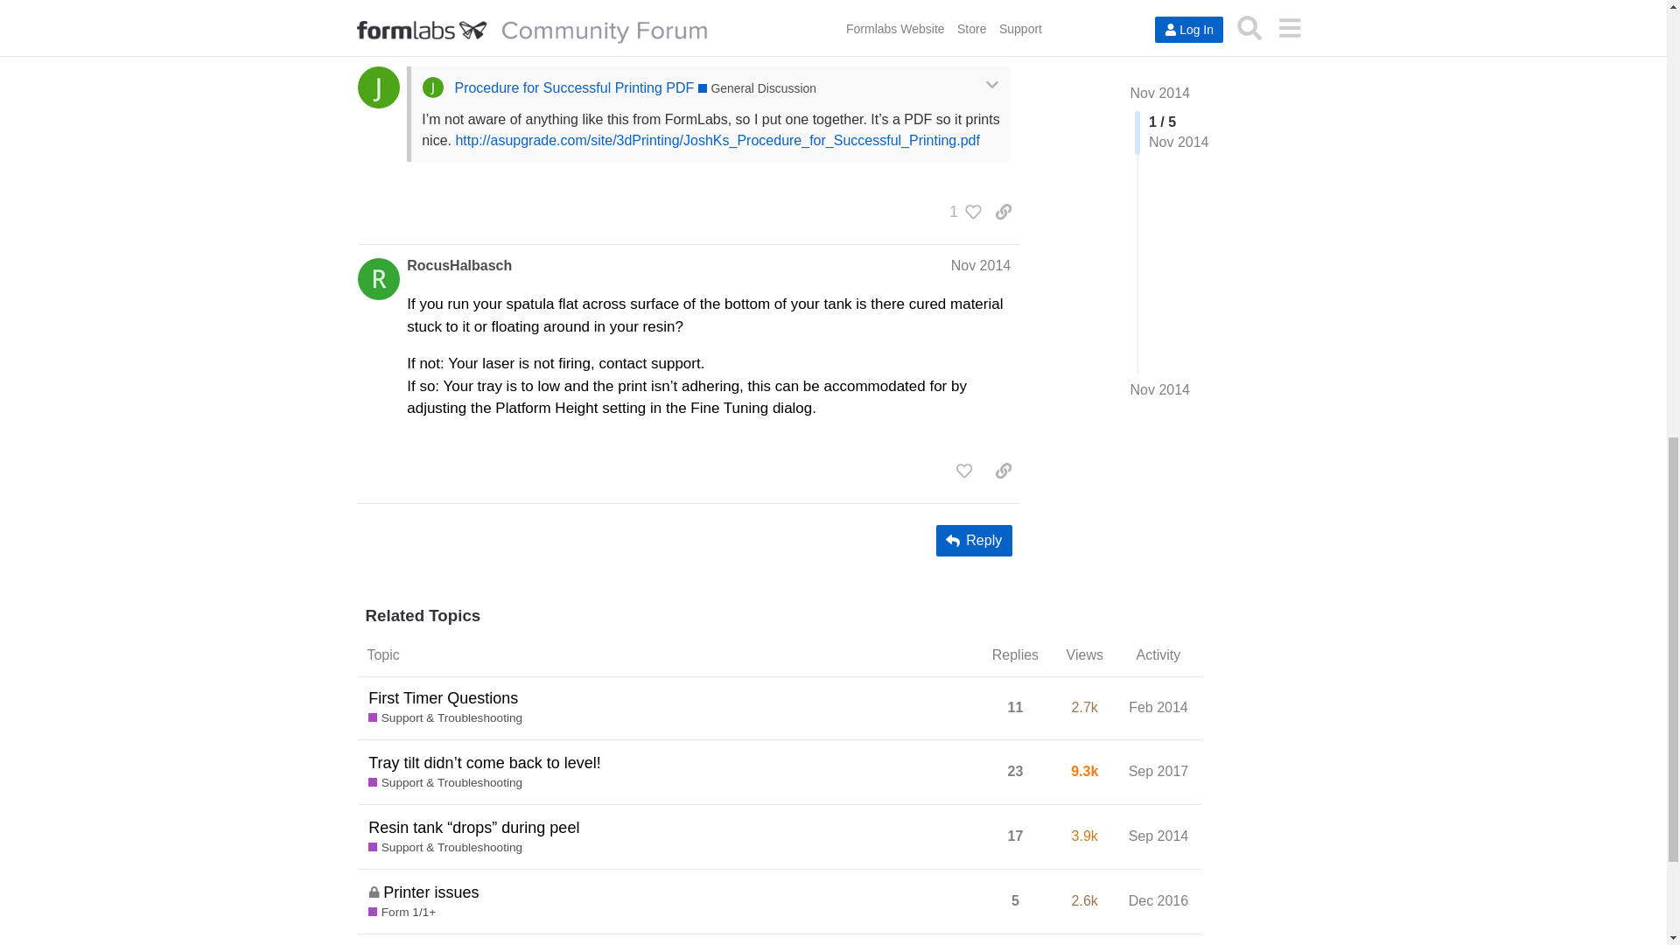 Image resolution: width=1680 pixels, height=945 pixels. What do you see at coordinates (573, 87) in the screenshot?
I see `Procedure for Successful Printing PDF` at bounding box center [573, 87].